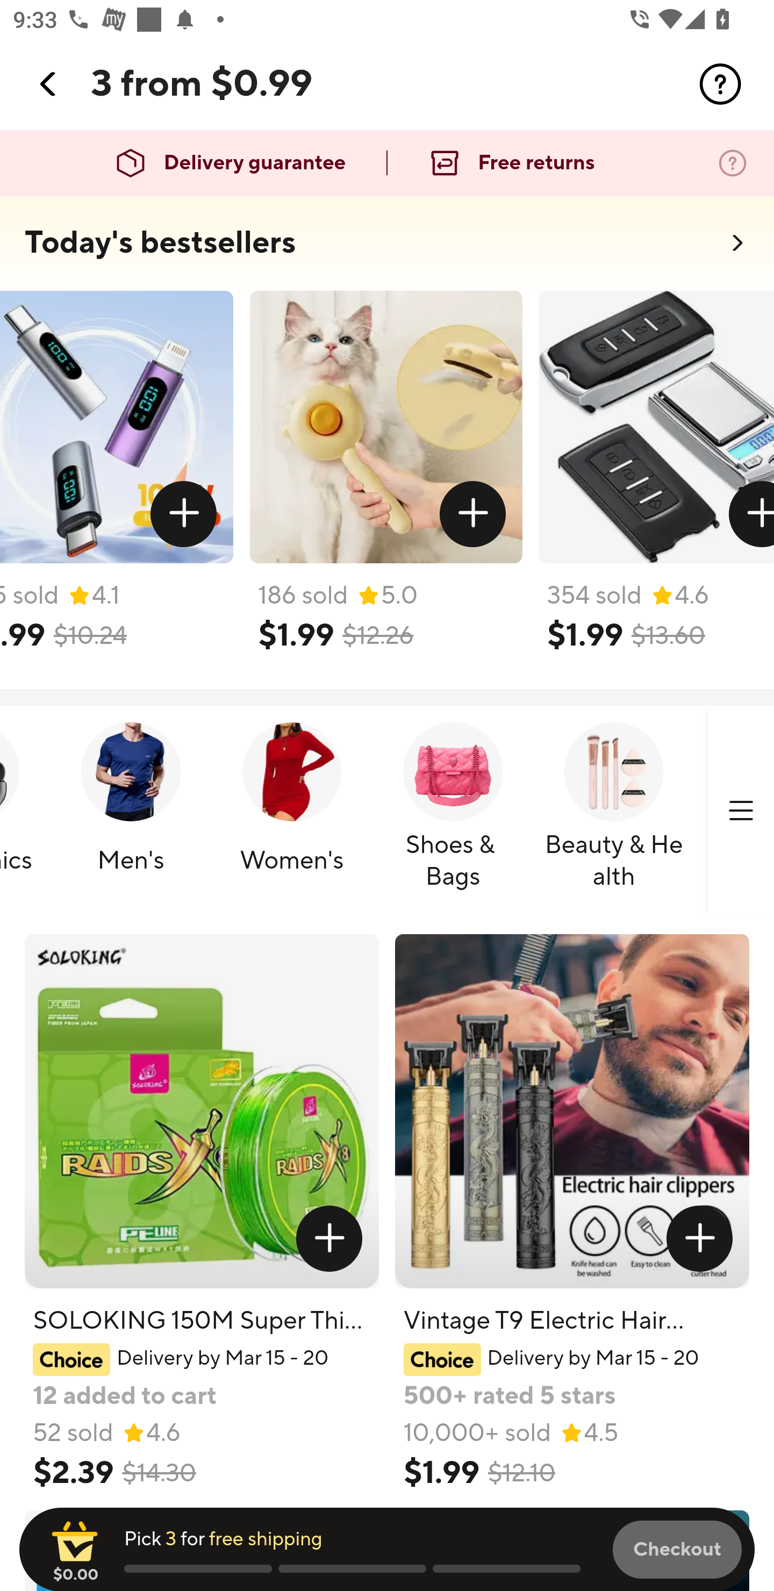 Image resolution: width=774 pixels, height=1591 pixels. I want to click on , so click(741, 811).